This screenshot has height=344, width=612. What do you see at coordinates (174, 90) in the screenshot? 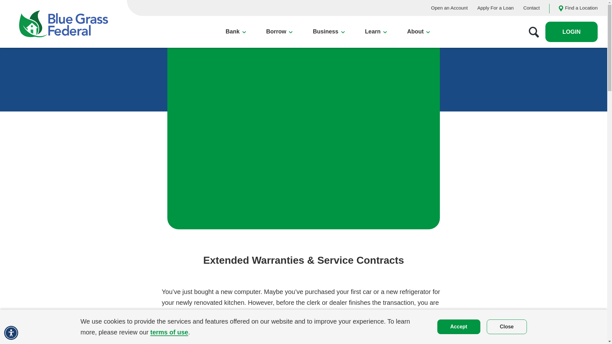
I see `Mortgage Lenders` at bounding box center [174, 90].